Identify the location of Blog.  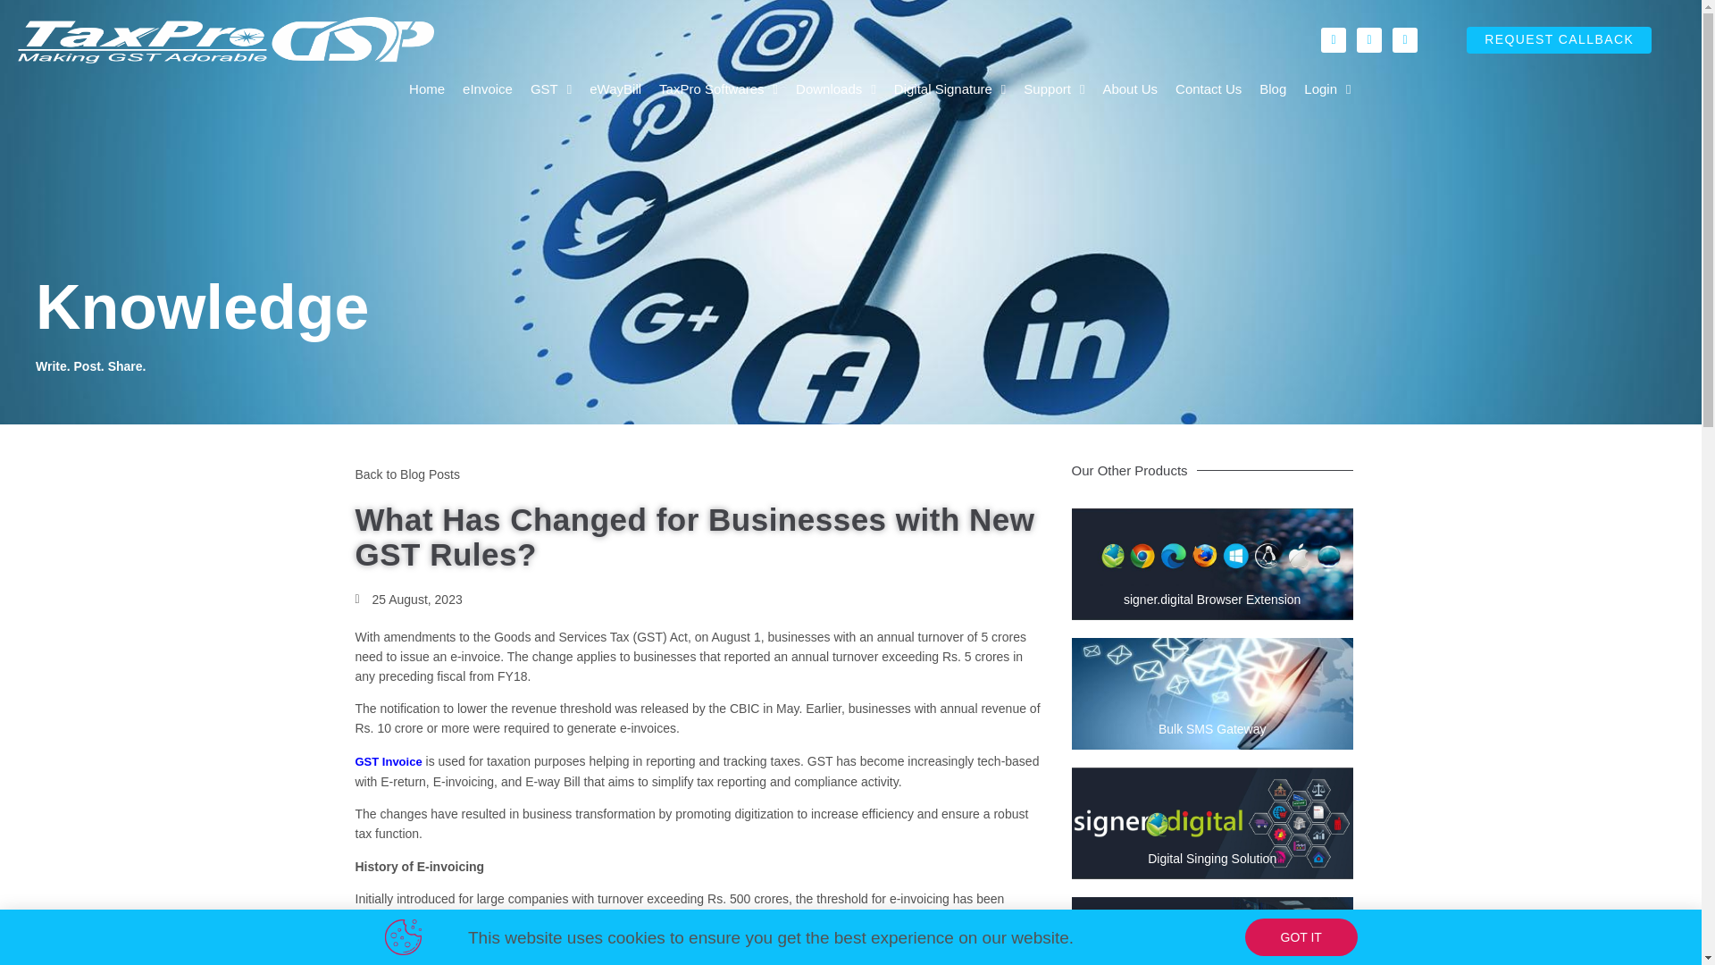
(1272, 89).